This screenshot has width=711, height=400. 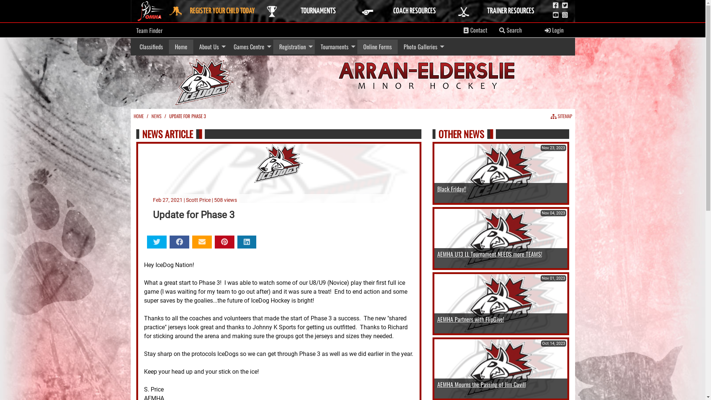 What do you see at coordinates (565, 6) in the screenshot?
I see `OMHA Twitter Account` at bounding box center [565, 6].